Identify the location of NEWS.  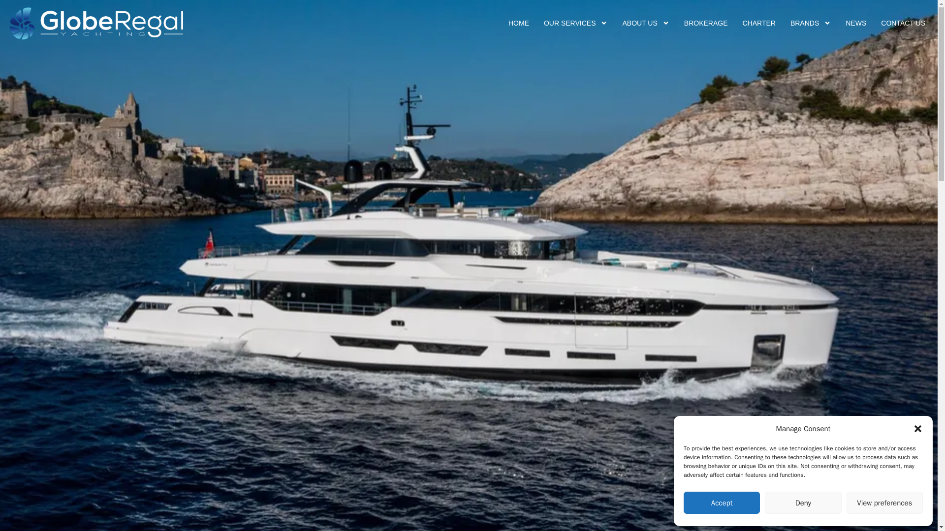
(855, 23).